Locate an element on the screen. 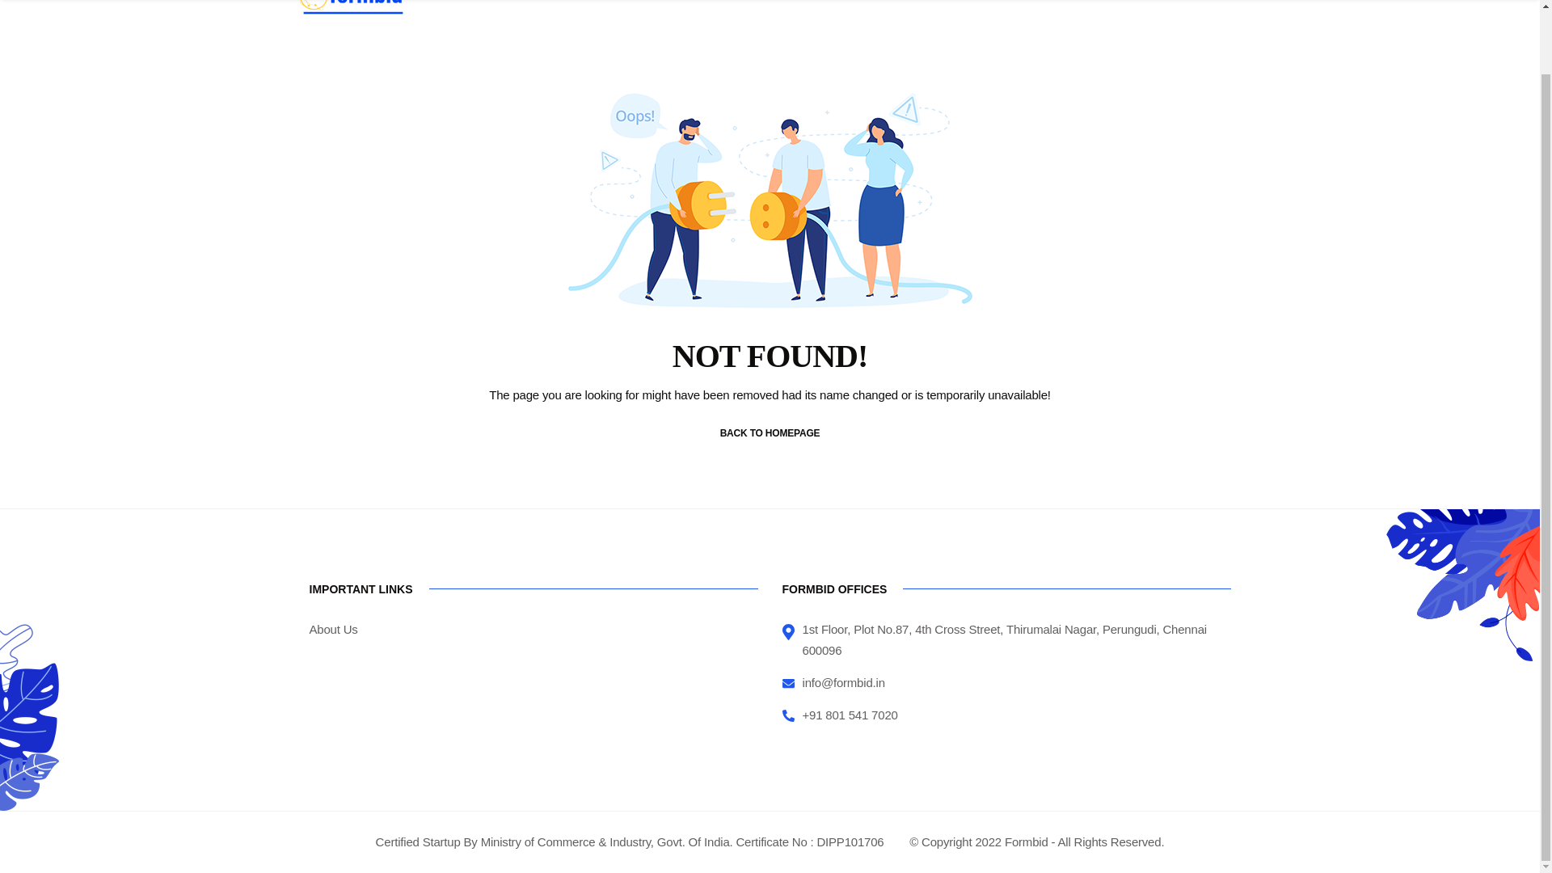 The image size is (1552, 873). ABOUT is located at coordinates (1138, 14).